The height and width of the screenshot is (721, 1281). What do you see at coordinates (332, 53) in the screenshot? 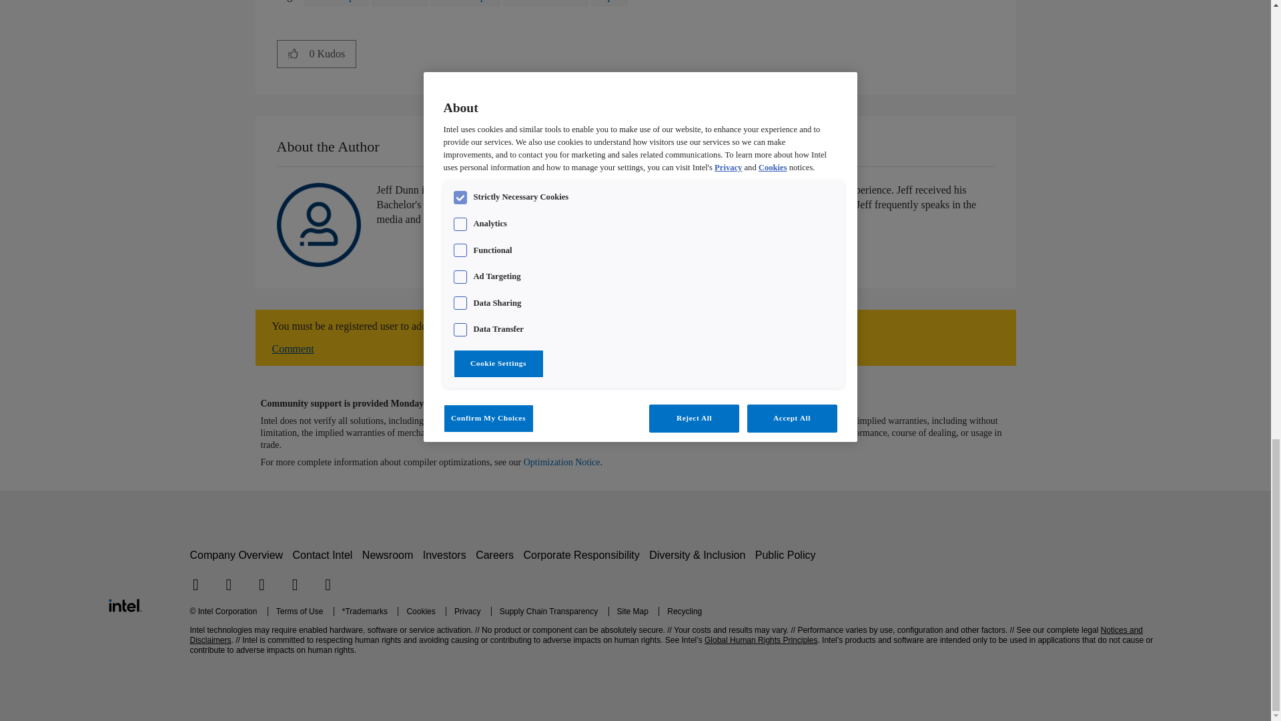
I see `The total number of kudos this post has received.` at bounding box center [332, 53].